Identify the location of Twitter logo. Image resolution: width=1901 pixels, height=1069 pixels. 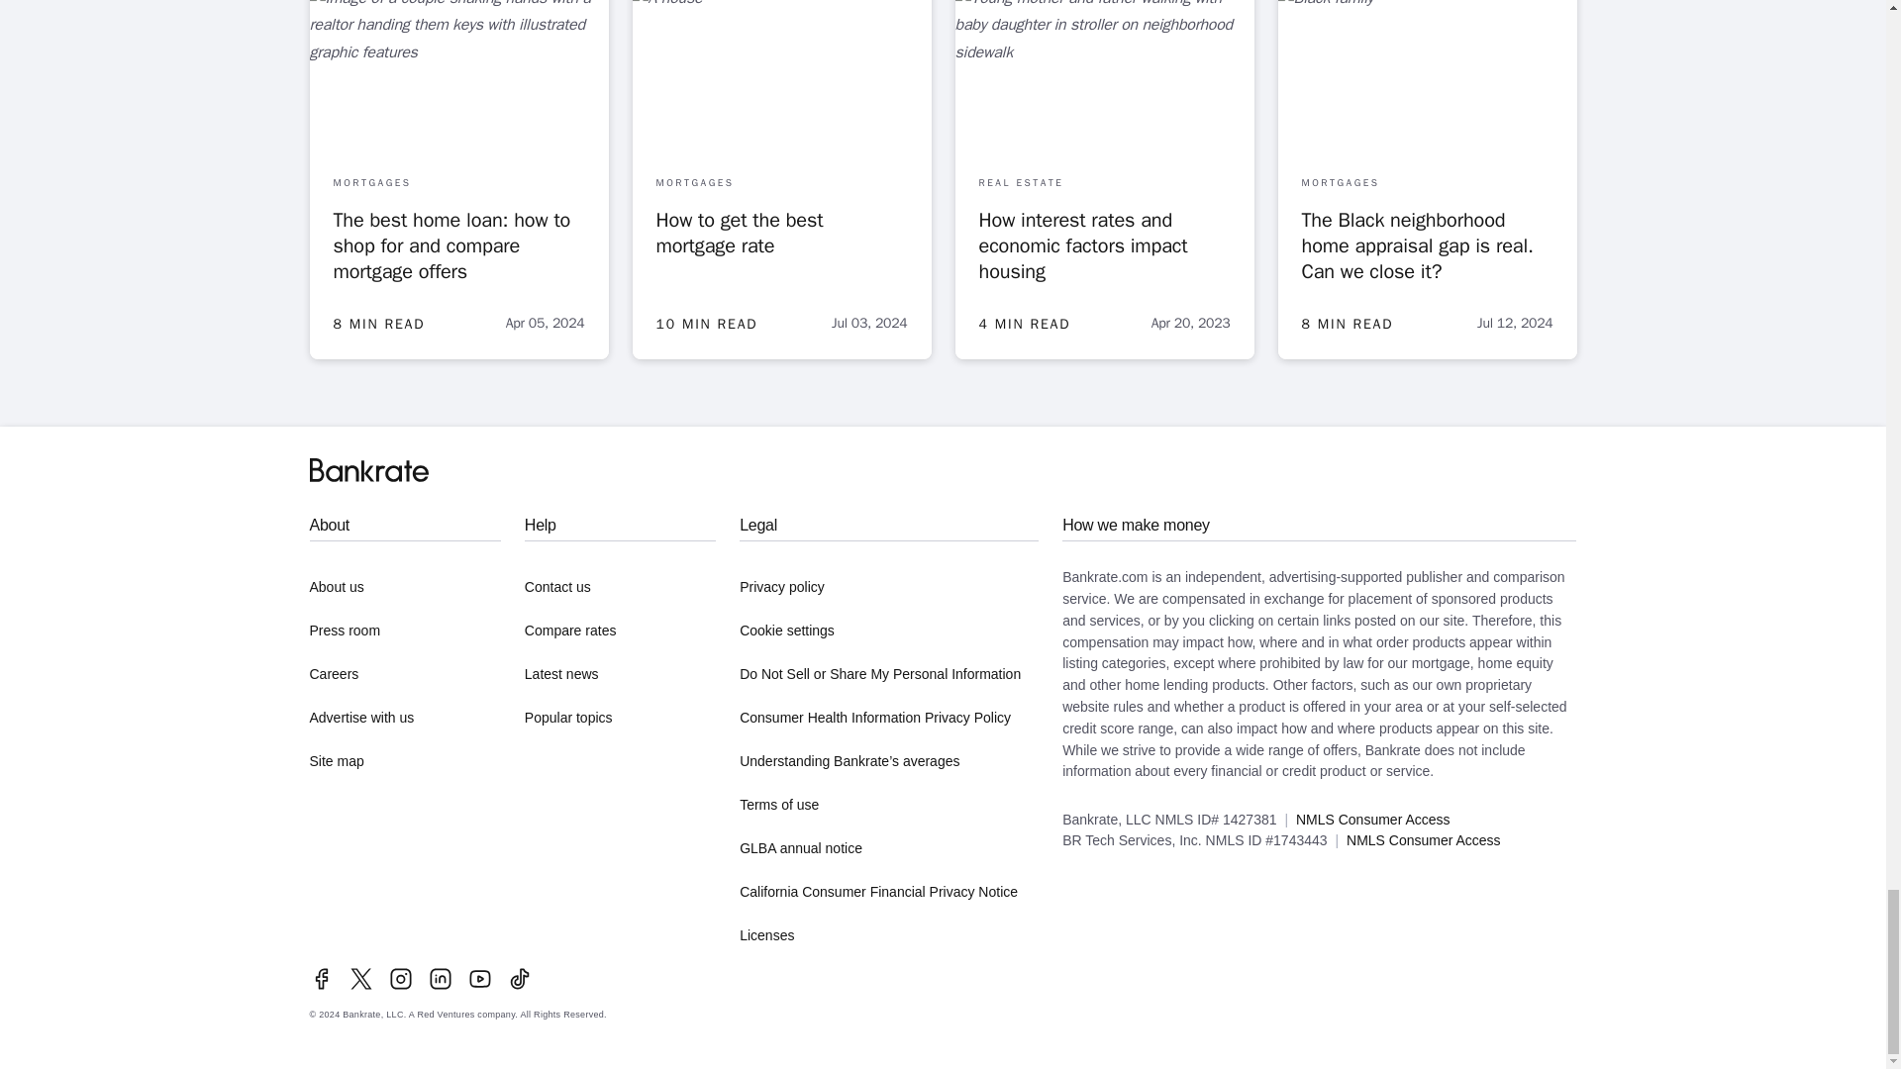
(360, 979).